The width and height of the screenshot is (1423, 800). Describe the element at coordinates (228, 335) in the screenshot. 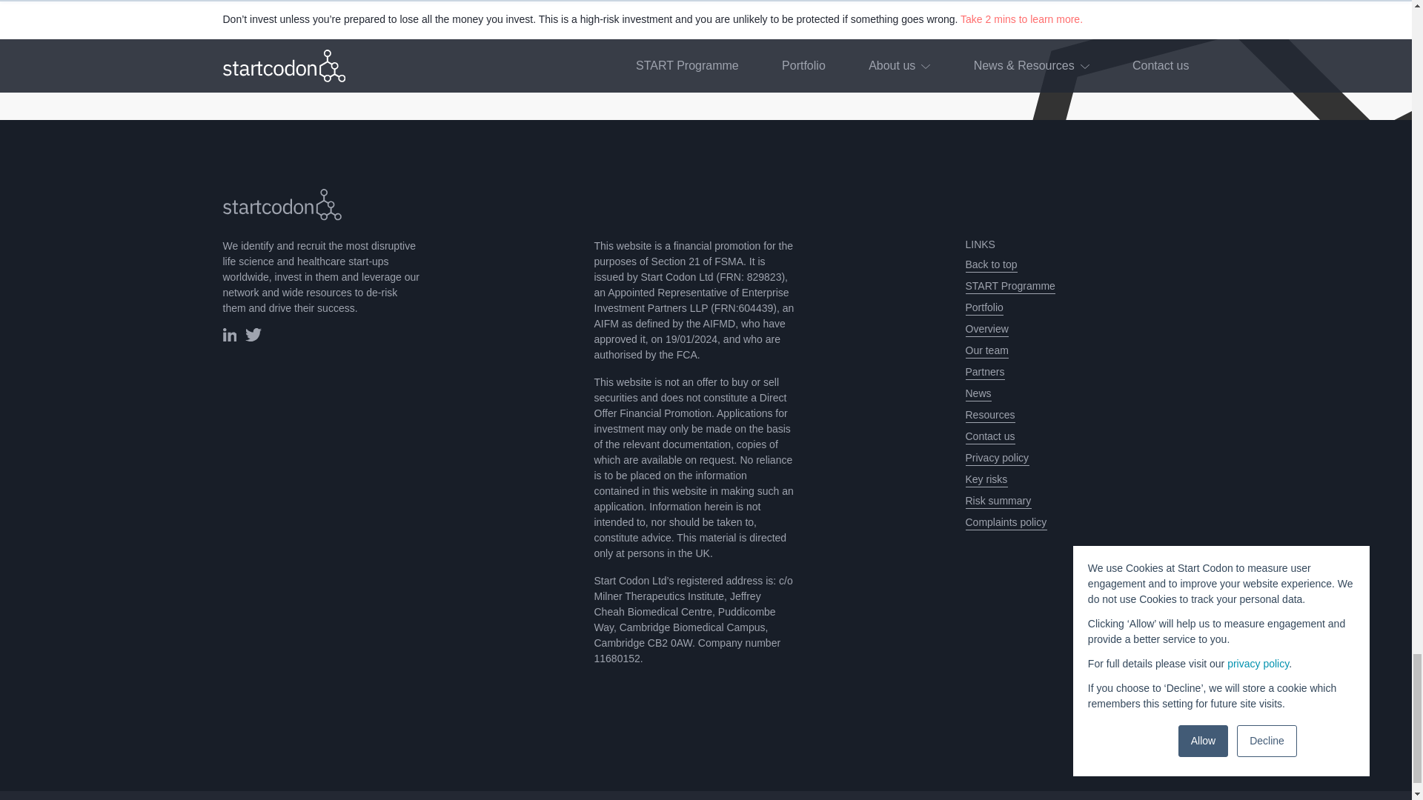

I see `Linkedin` at that location.